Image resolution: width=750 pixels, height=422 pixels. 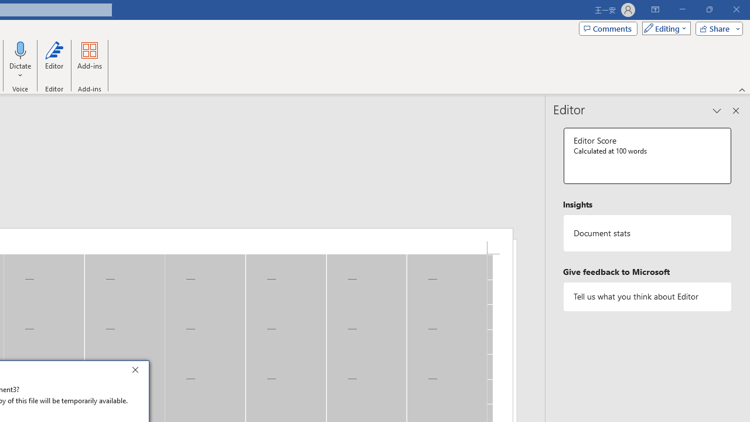 I want to click on Collapse the Ribbon, so click(x=742, y=89).